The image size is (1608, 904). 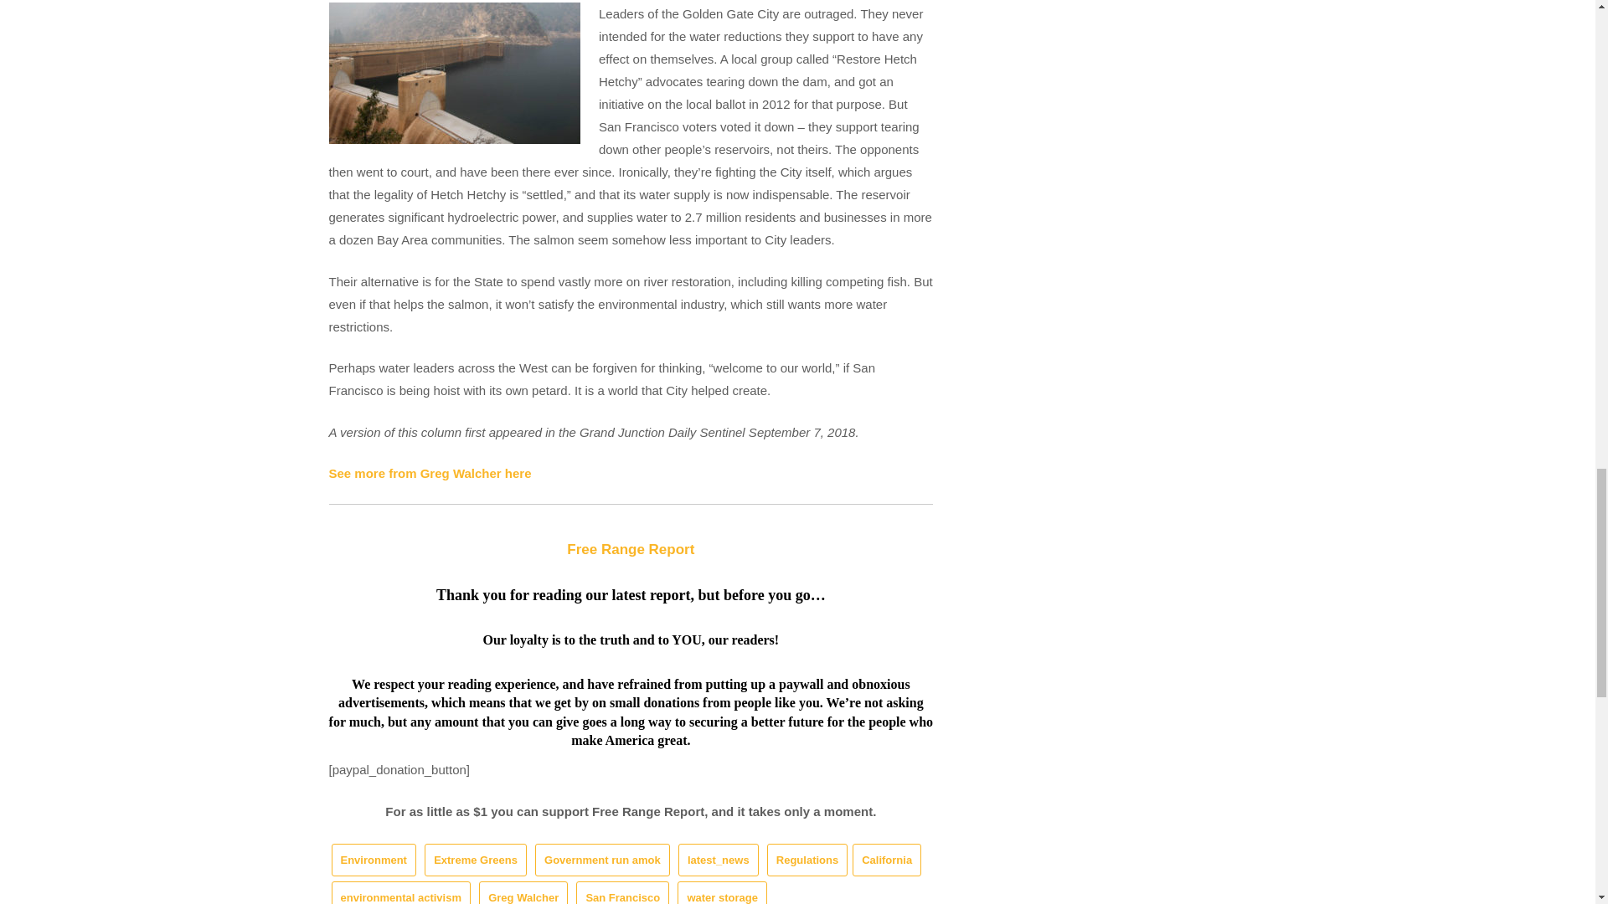 What do you see at coordinates (429, 473) in the screenshot?
I see `See more from Greg Walcher here` at bounding box center [429, 473].